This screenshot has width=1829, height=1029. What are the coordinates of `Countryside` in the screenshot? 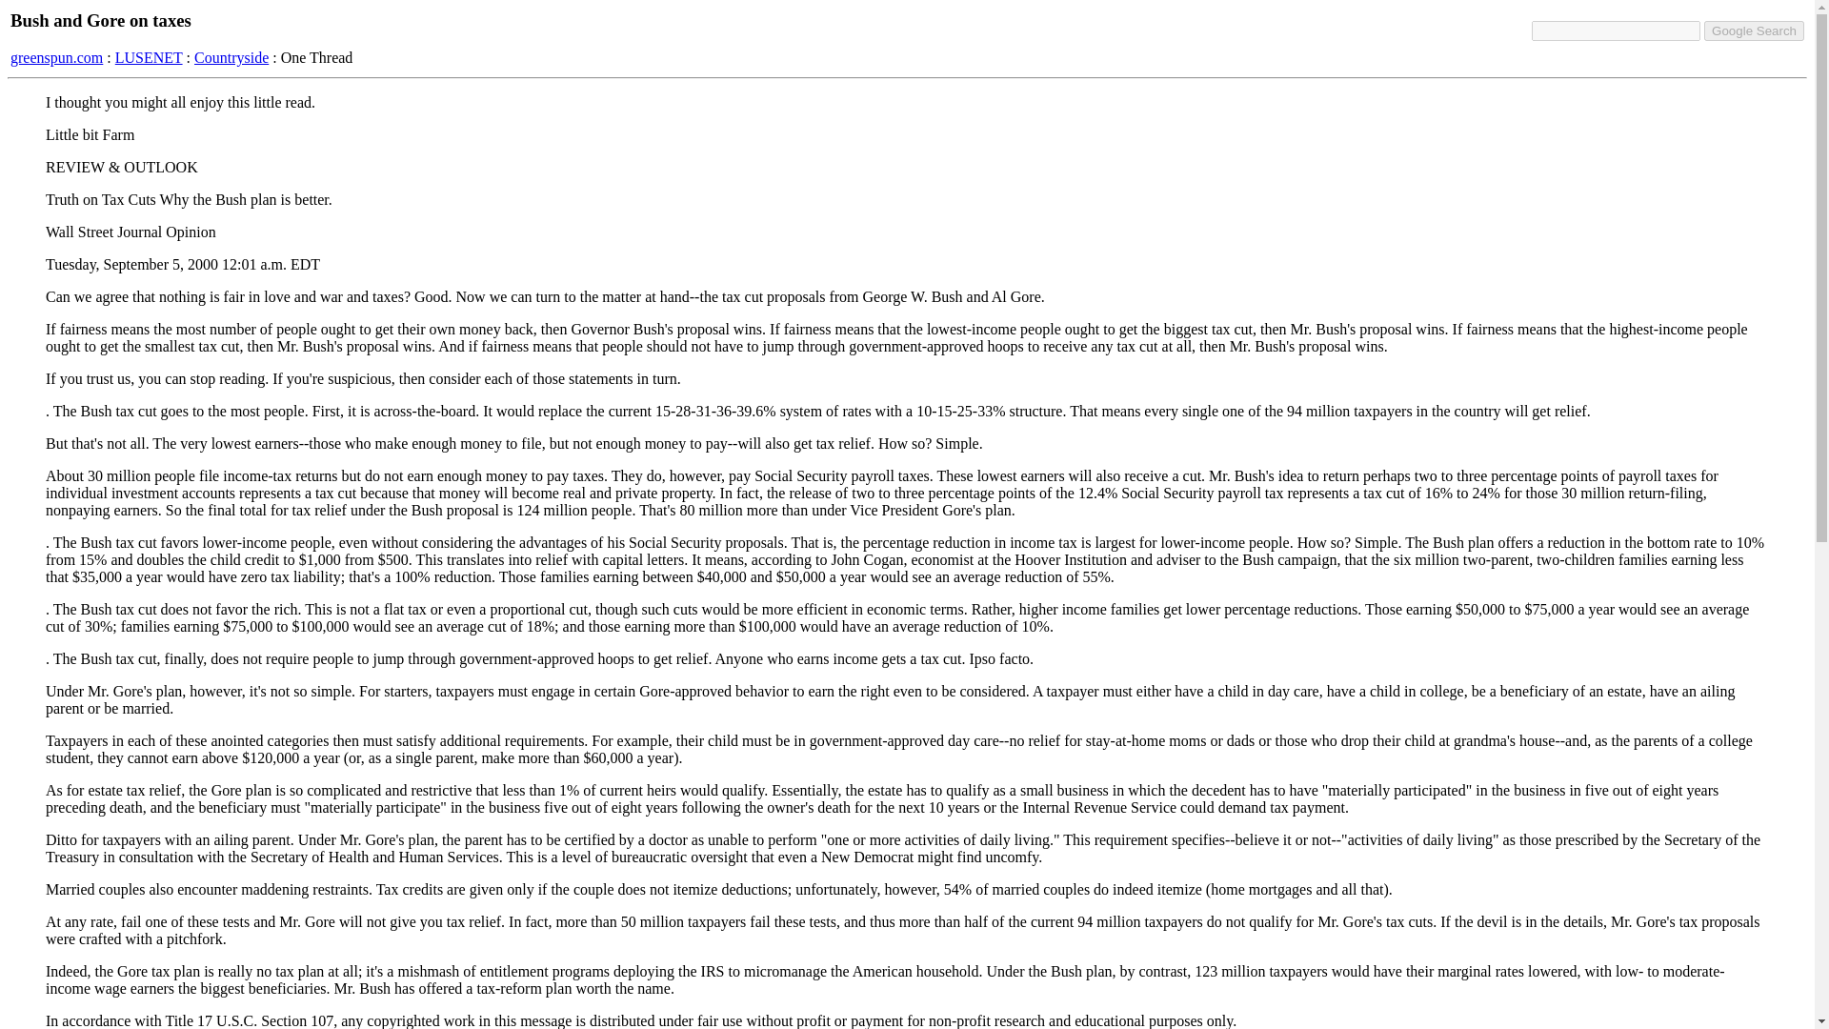 It's located at (231, 57).